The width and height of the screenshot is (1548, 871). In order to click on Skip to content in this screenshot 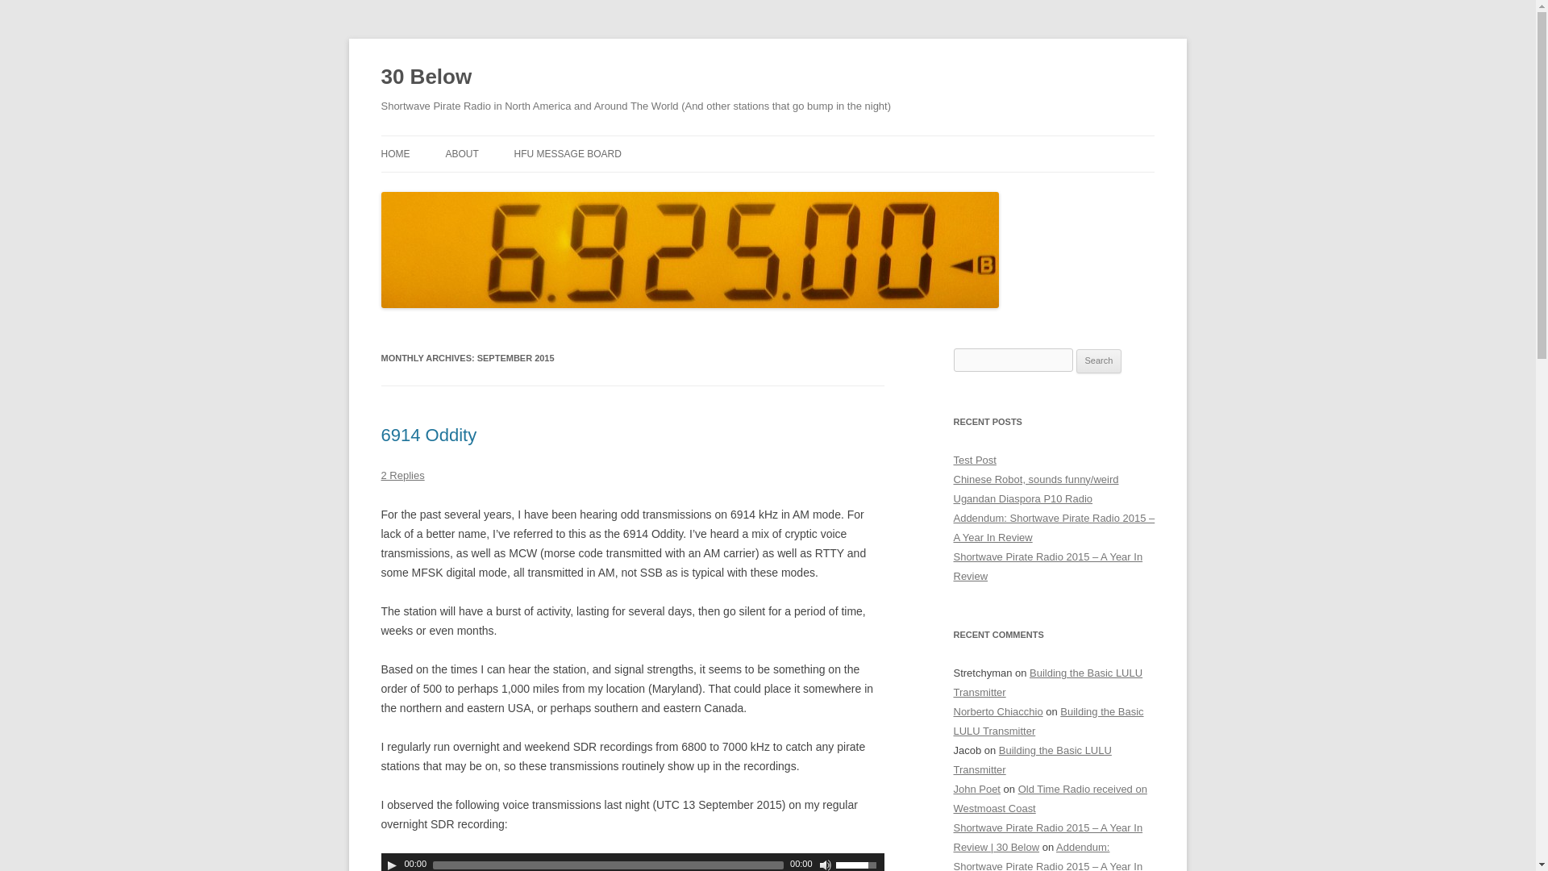, I will do `click(805, 141)`.